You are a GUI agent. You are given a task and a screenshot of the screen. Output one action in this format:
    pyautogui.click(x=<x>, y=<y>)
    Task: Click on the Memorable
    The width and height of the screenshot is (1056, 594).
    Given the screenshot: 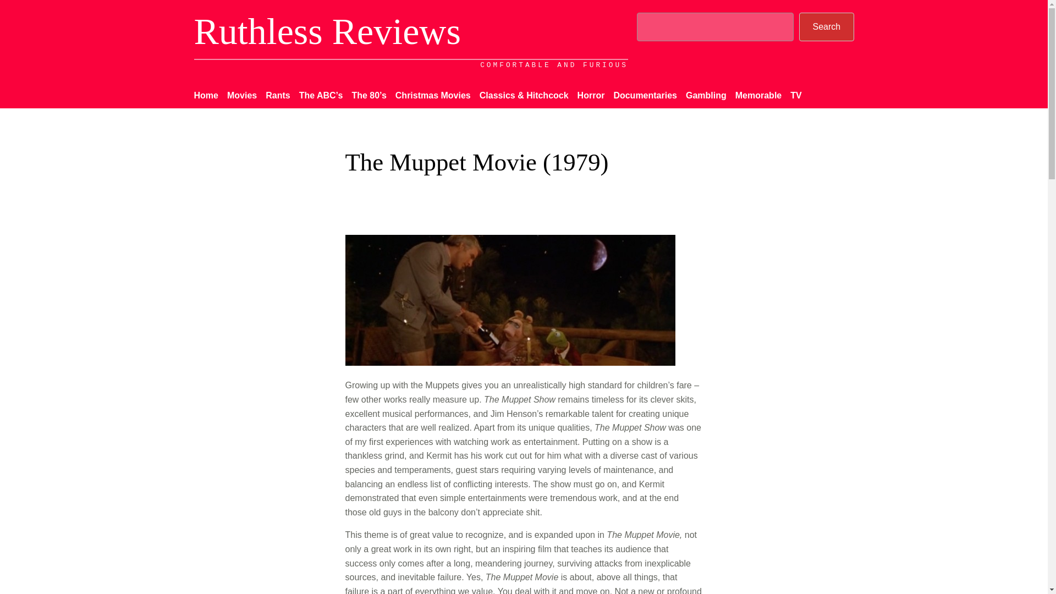 What is the action you would take?
    pyautogui.click(x=758, y=95)
    